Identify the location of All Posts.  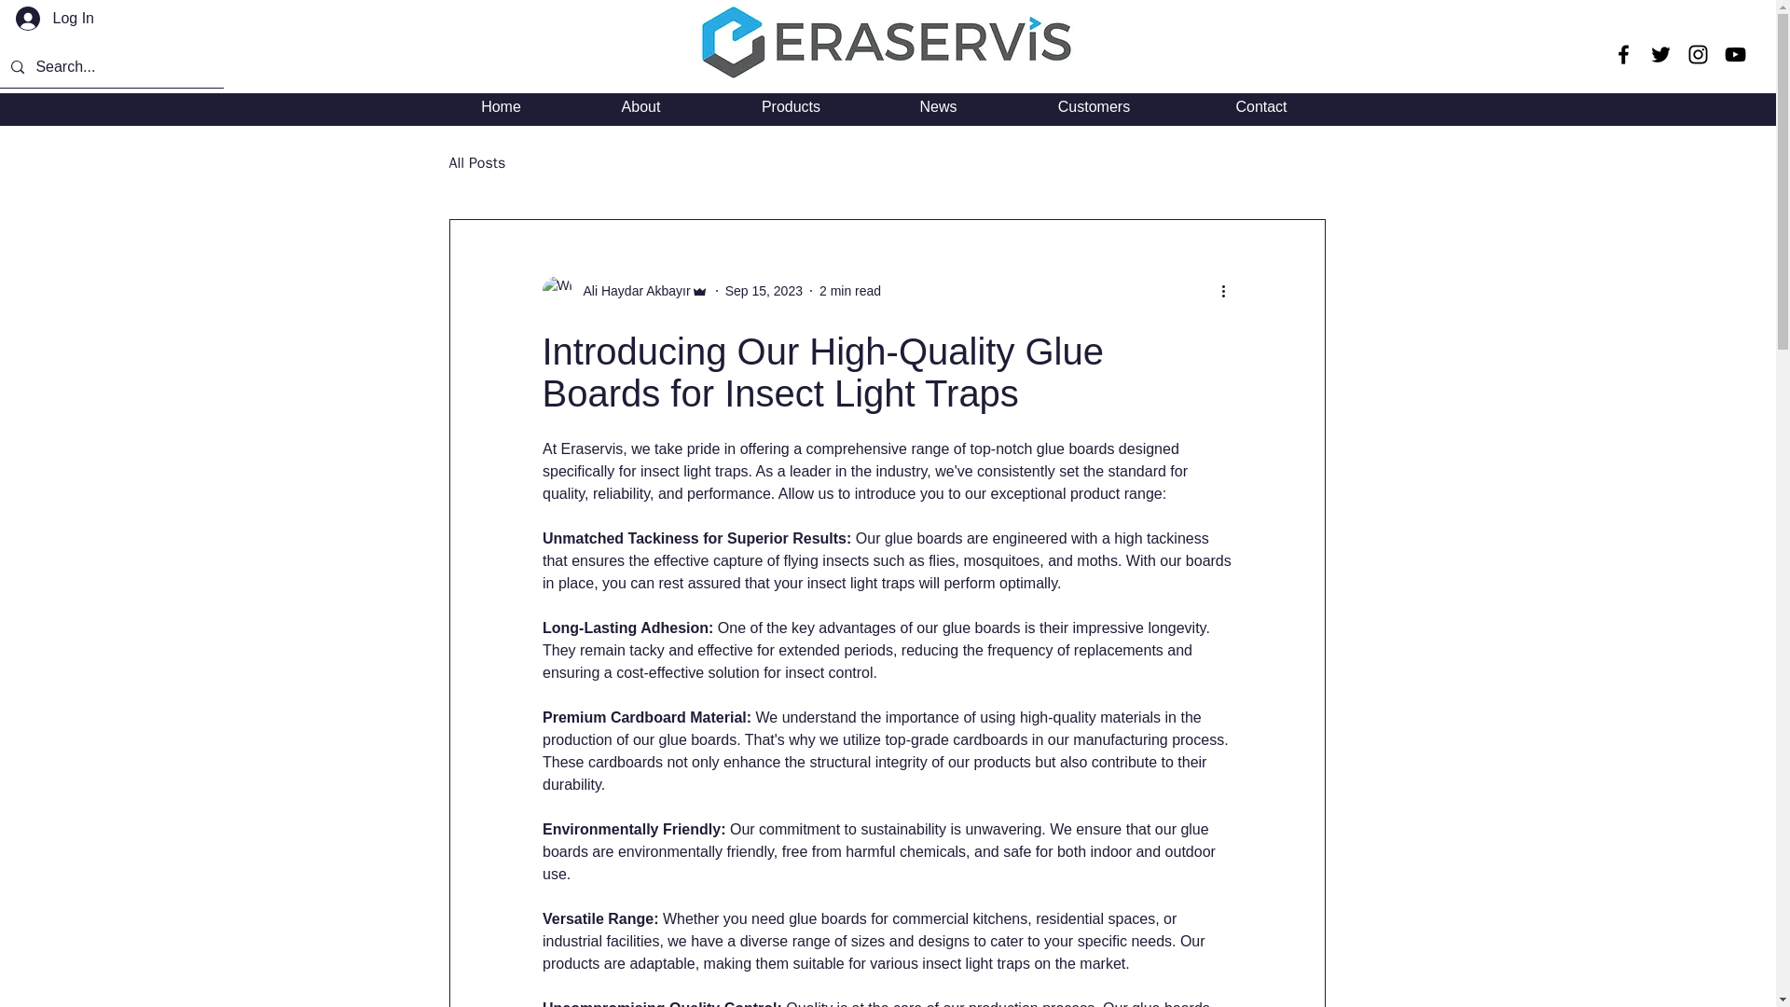
(477, 162).